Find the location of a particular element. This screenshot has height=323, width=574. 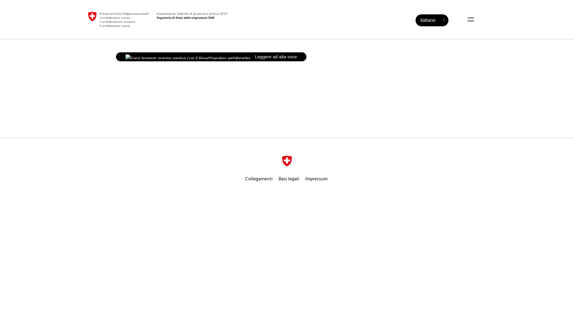

Impressum  is located at coordinates (317, 179).